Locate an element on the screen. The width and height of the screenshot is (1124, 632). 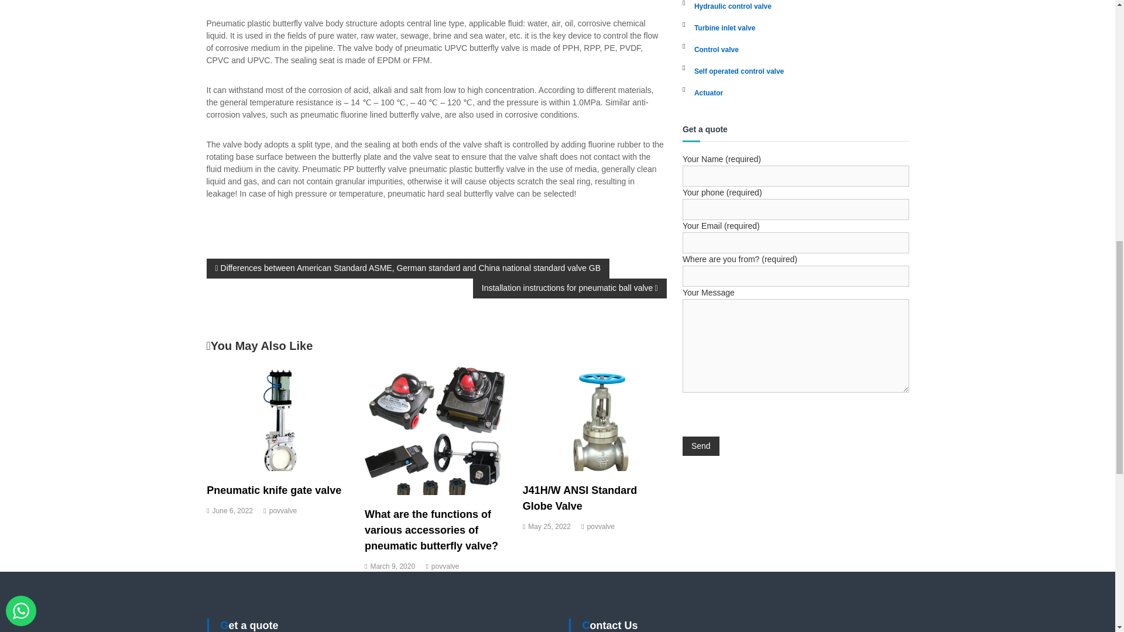
Pneumatic knife gate valve is located at coordinates (279, 418).